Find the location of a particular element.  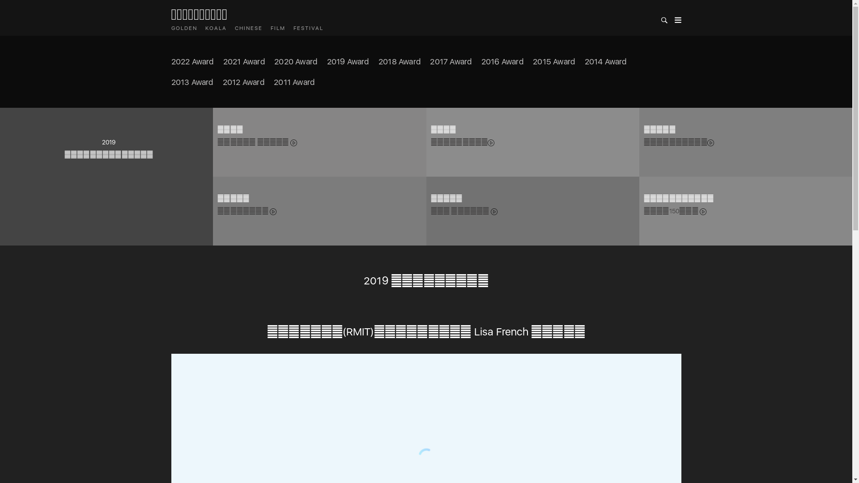

2013 Award is located at coordinates (192, 81).